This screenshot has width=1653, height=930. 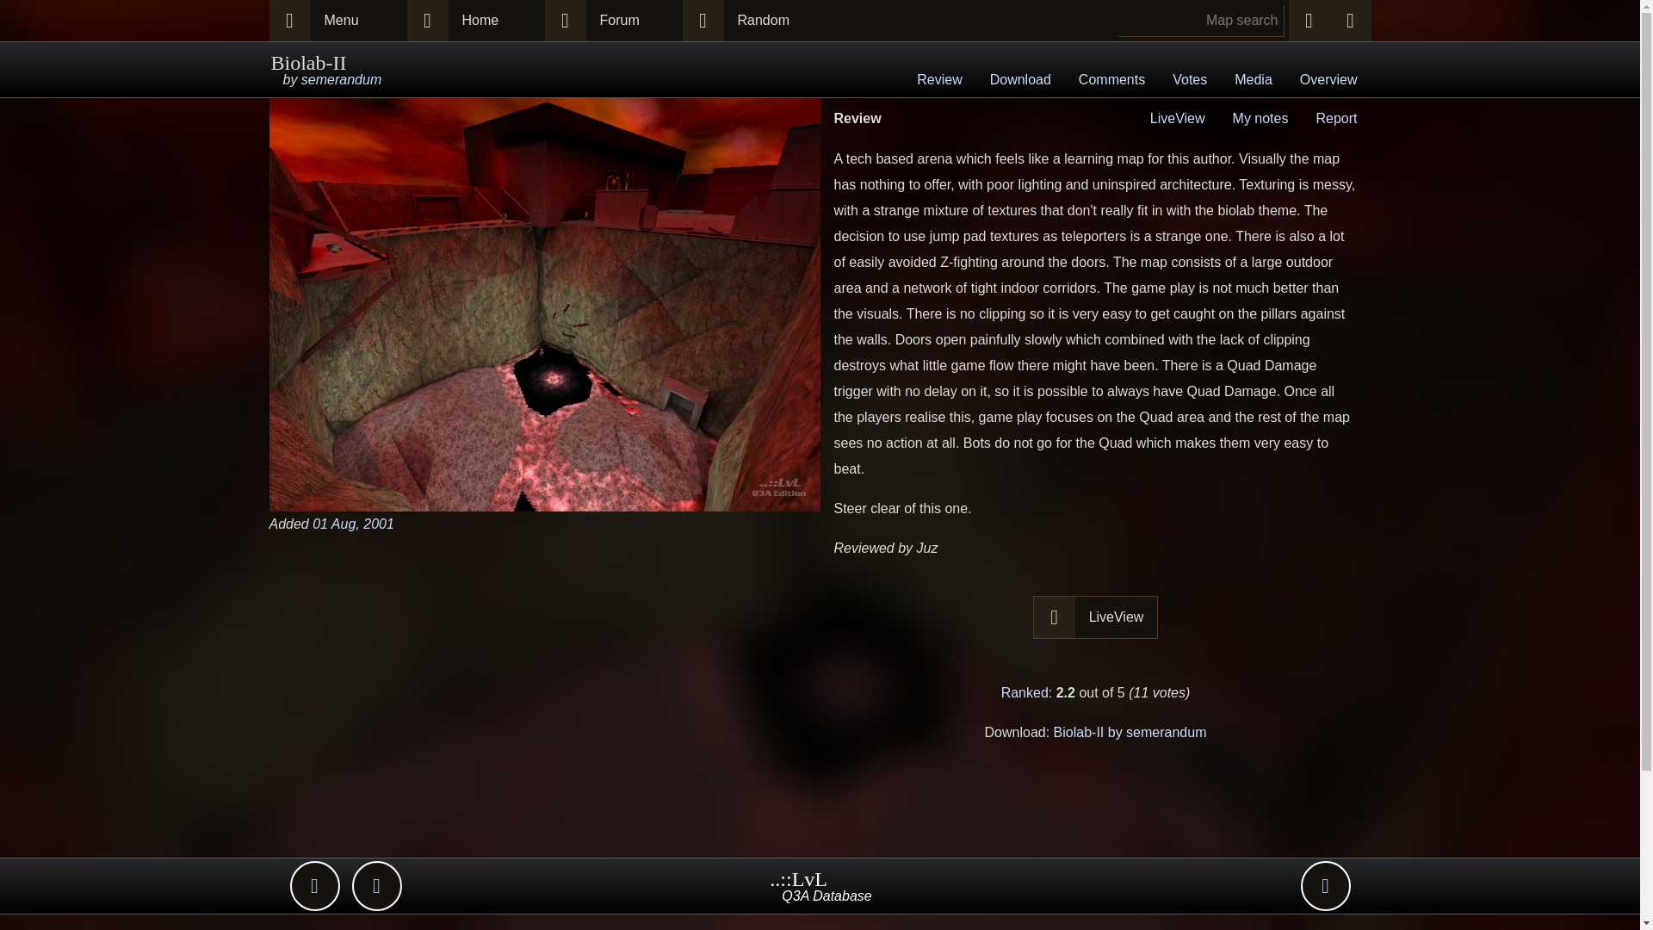 What do you see at coordinates (1117, 617) in the screenshot?
I see `LiveView` at bounding box center [1117, 617].